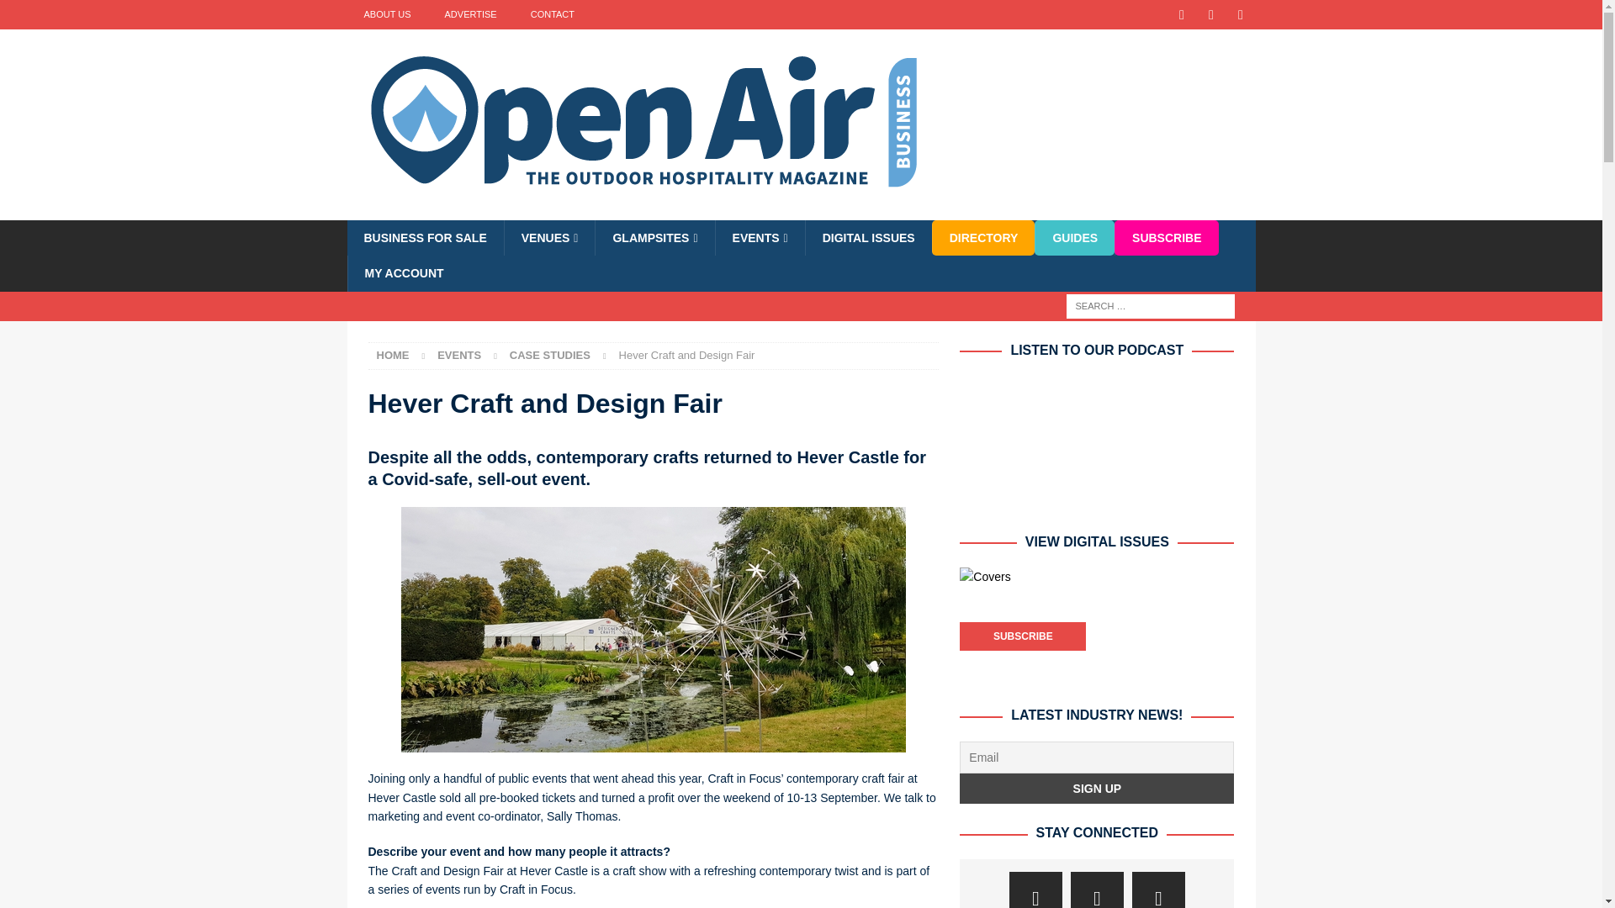 The image size is (1615, 908). I want to click on Home, so click(393, 355).